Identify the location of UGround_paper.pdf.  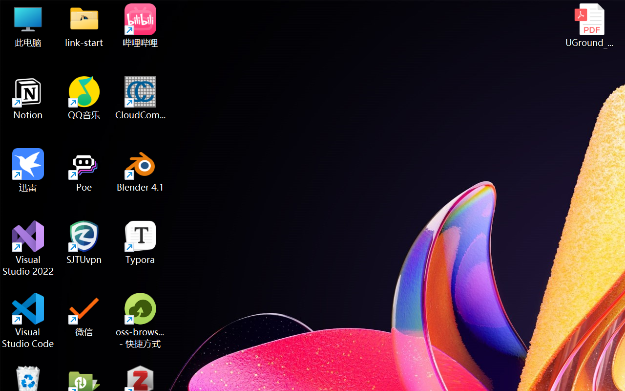
(589, 25).